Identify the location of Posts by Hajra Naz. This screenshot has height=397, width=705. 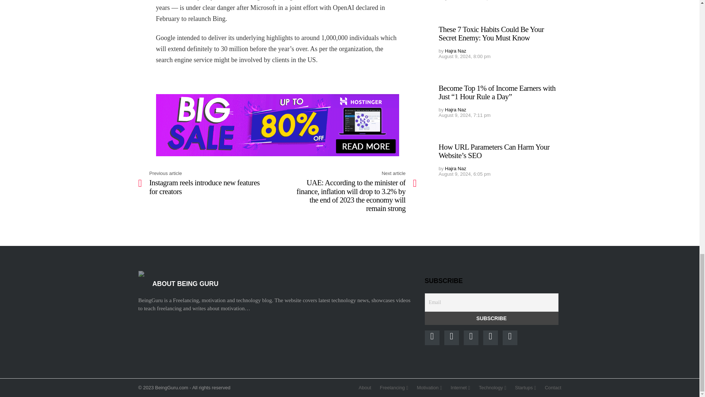
(455, 51).